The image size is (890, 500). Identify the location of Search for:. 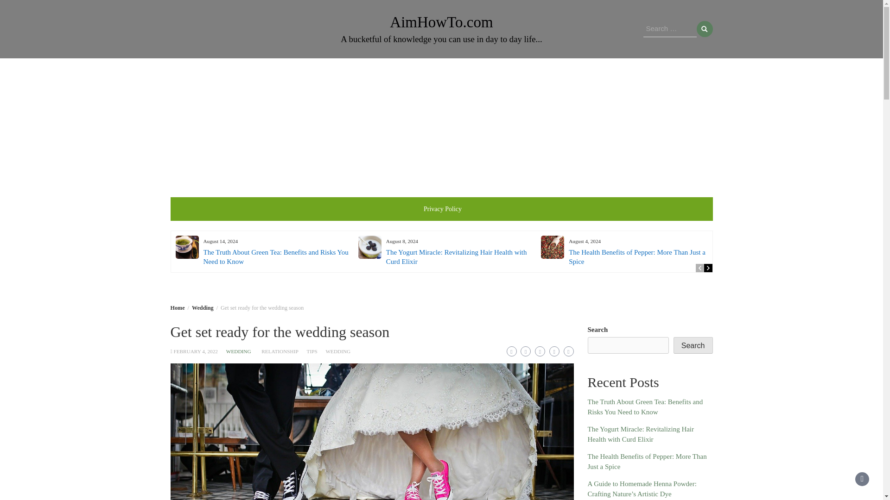
(670, 29).